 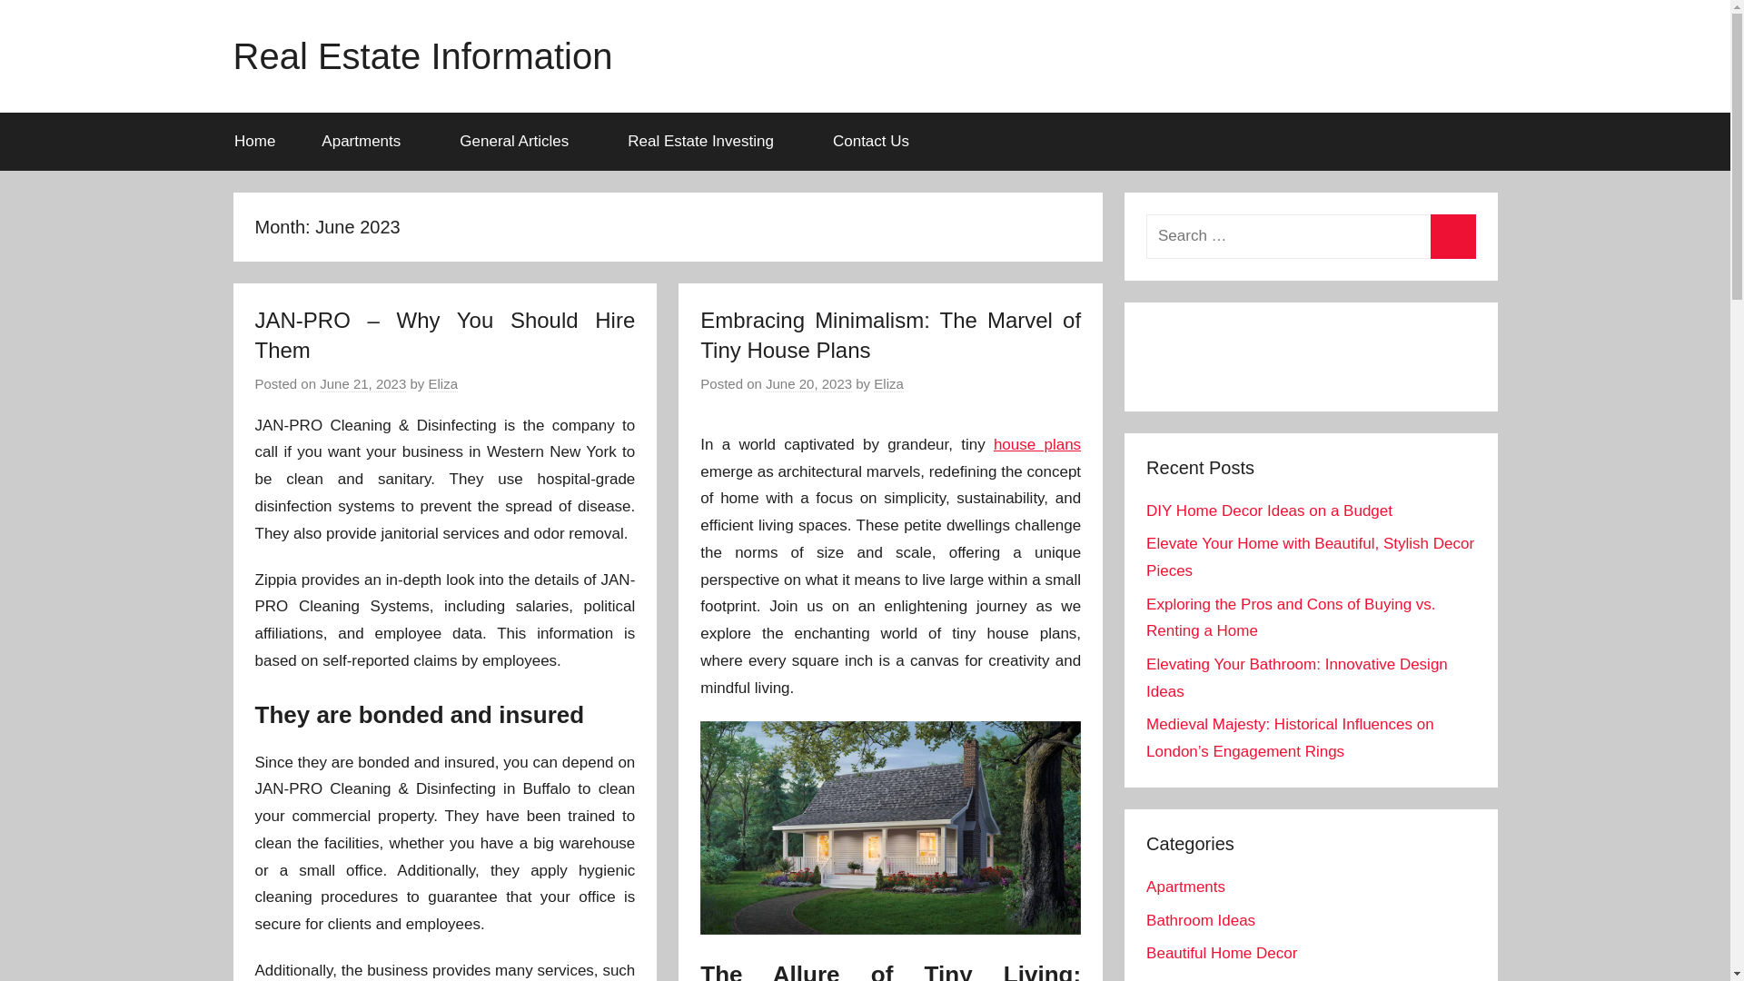 I want to click on View all posts by Eliza, so click(x=443, y=383).